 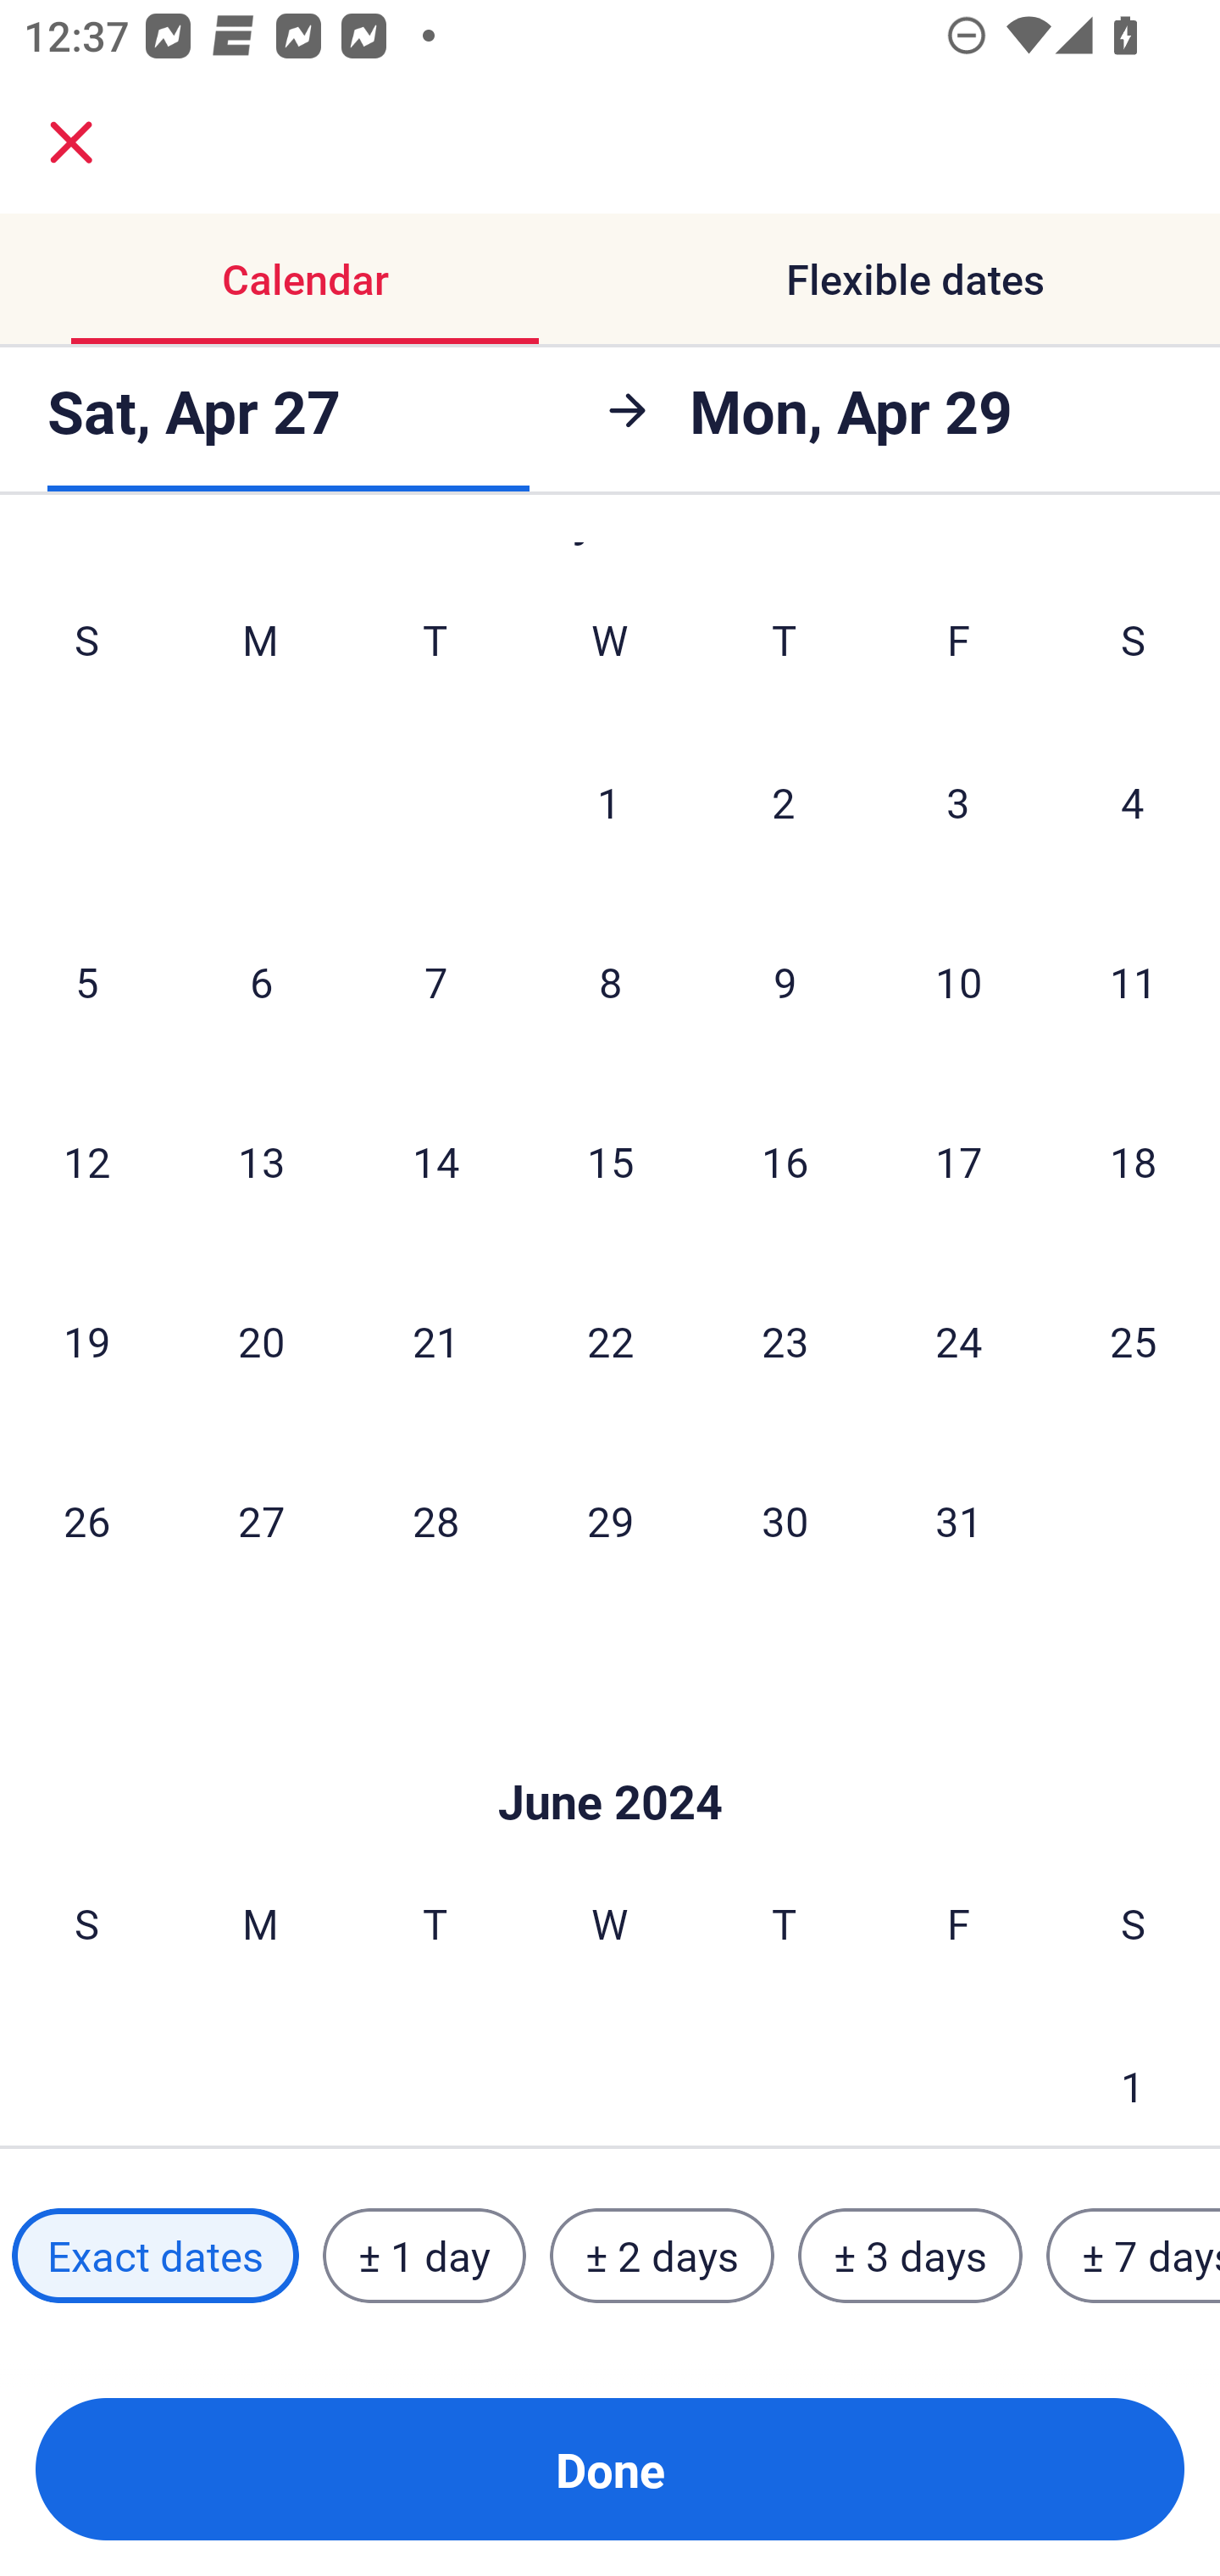 I want to click on 14 Tuesday, May 14, 2024, so click(x=435, y=1161).